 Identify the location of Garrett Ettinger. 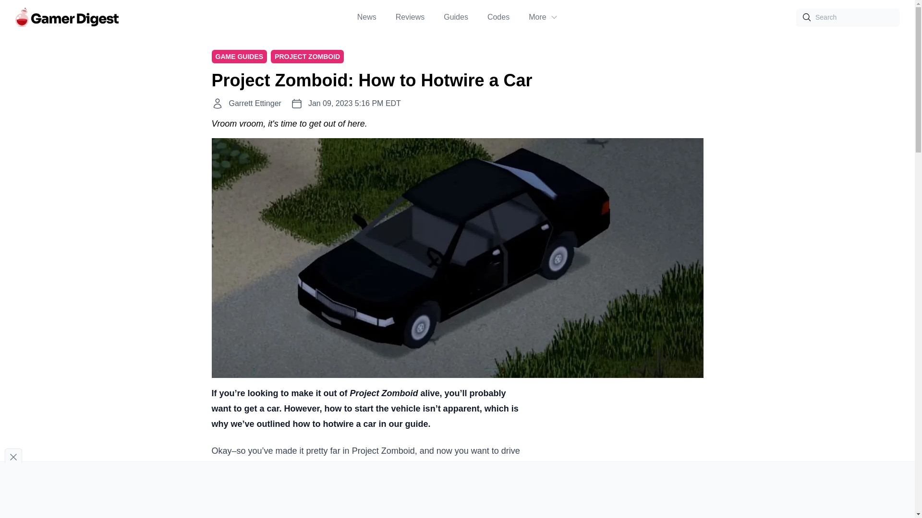
(255, 104).